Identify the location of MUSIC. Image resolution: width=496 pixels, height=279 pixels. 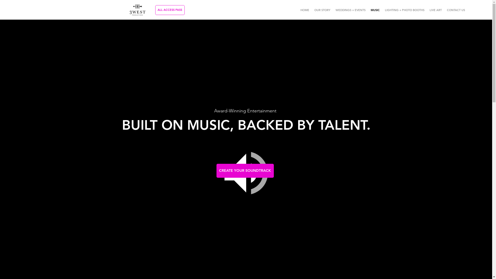
(375, 10).